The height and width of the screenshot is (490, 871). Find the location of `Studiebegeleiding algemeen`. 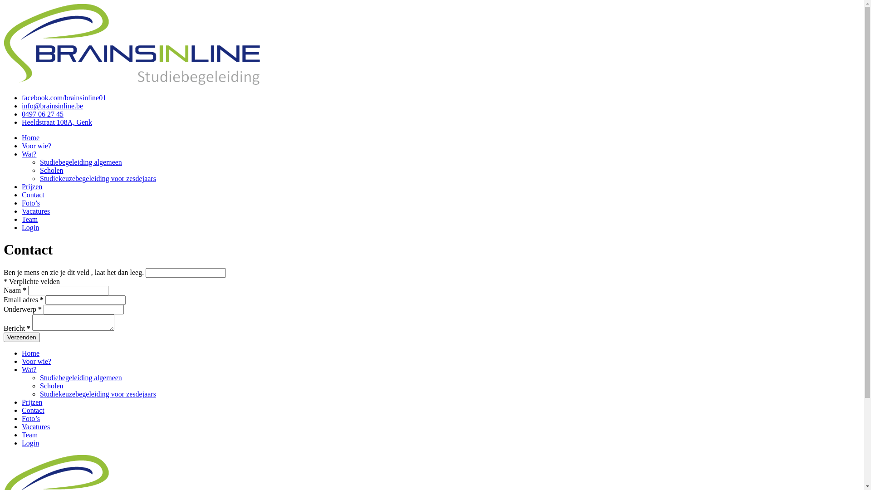

Studiebegeleiding algemeen is located at coordinates (81, 377).